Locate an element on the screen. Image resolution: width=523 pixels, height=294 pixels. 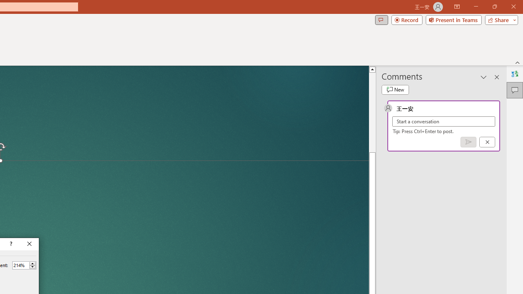
New comment is located at coordinates (395, 90).